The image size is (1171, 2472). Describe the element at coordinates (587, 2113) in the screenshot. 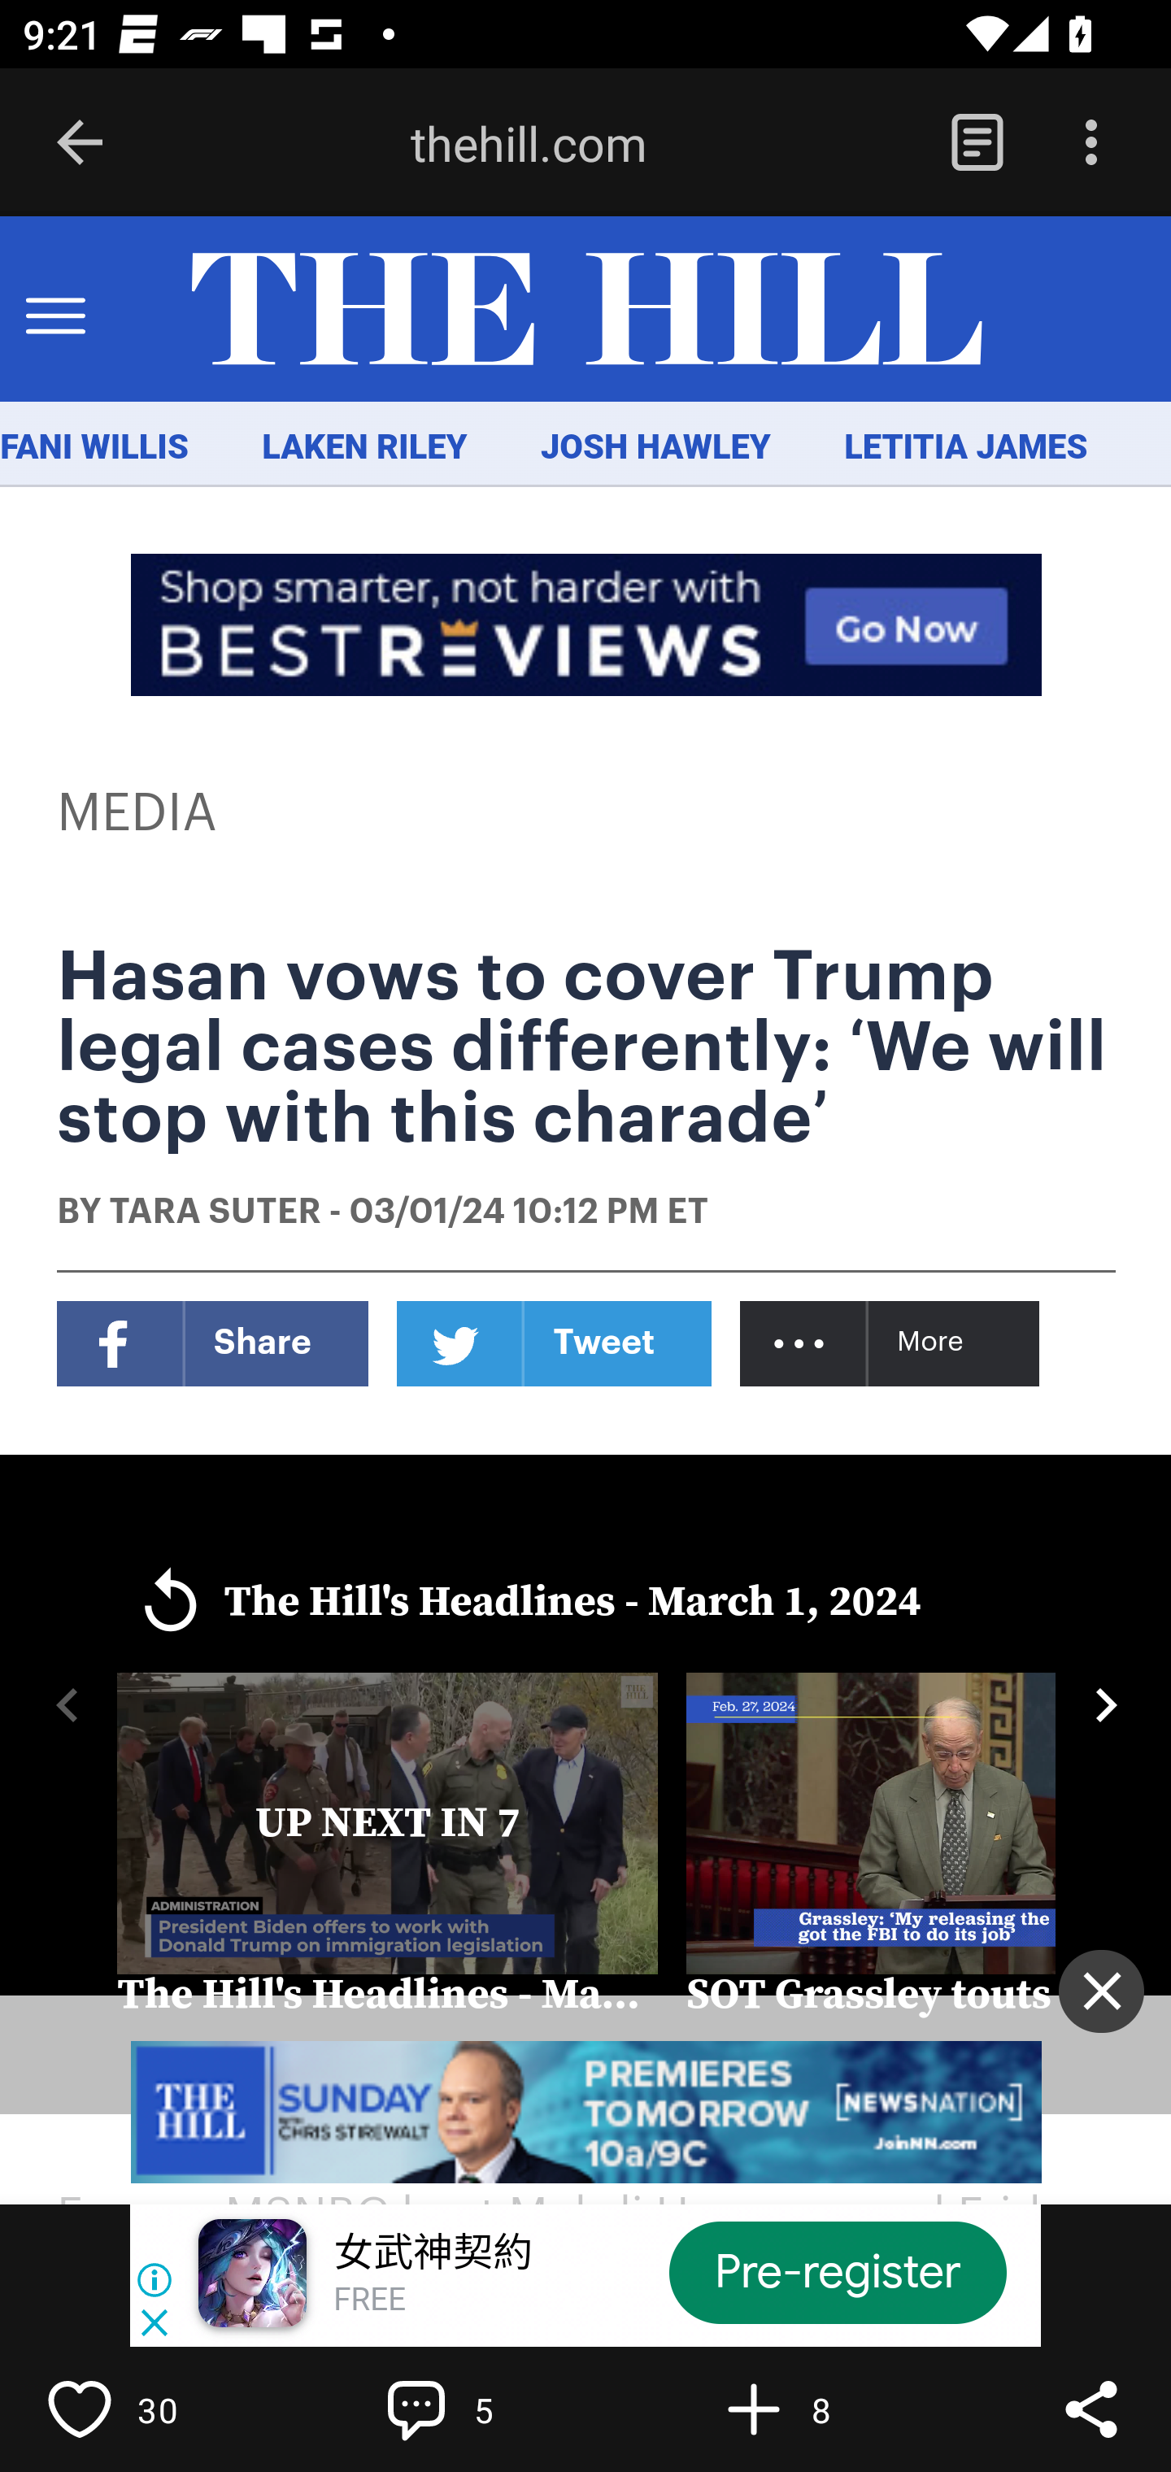

I see `channel-finder` at that location.